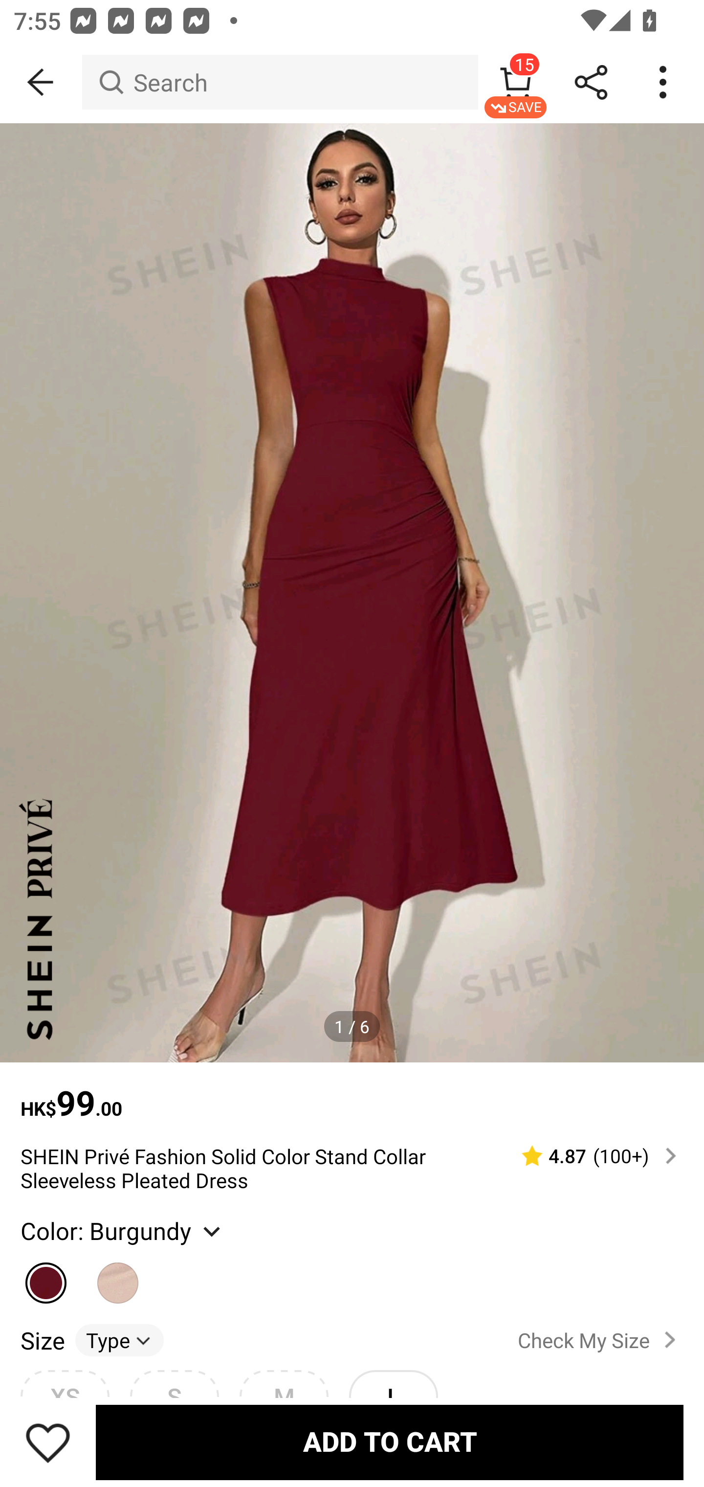 This screenshot has width=704, height=1487. What do you see at coordinates (42, 1339) in the screenshot?
I see `Size` at bounding box center [42, 1339].